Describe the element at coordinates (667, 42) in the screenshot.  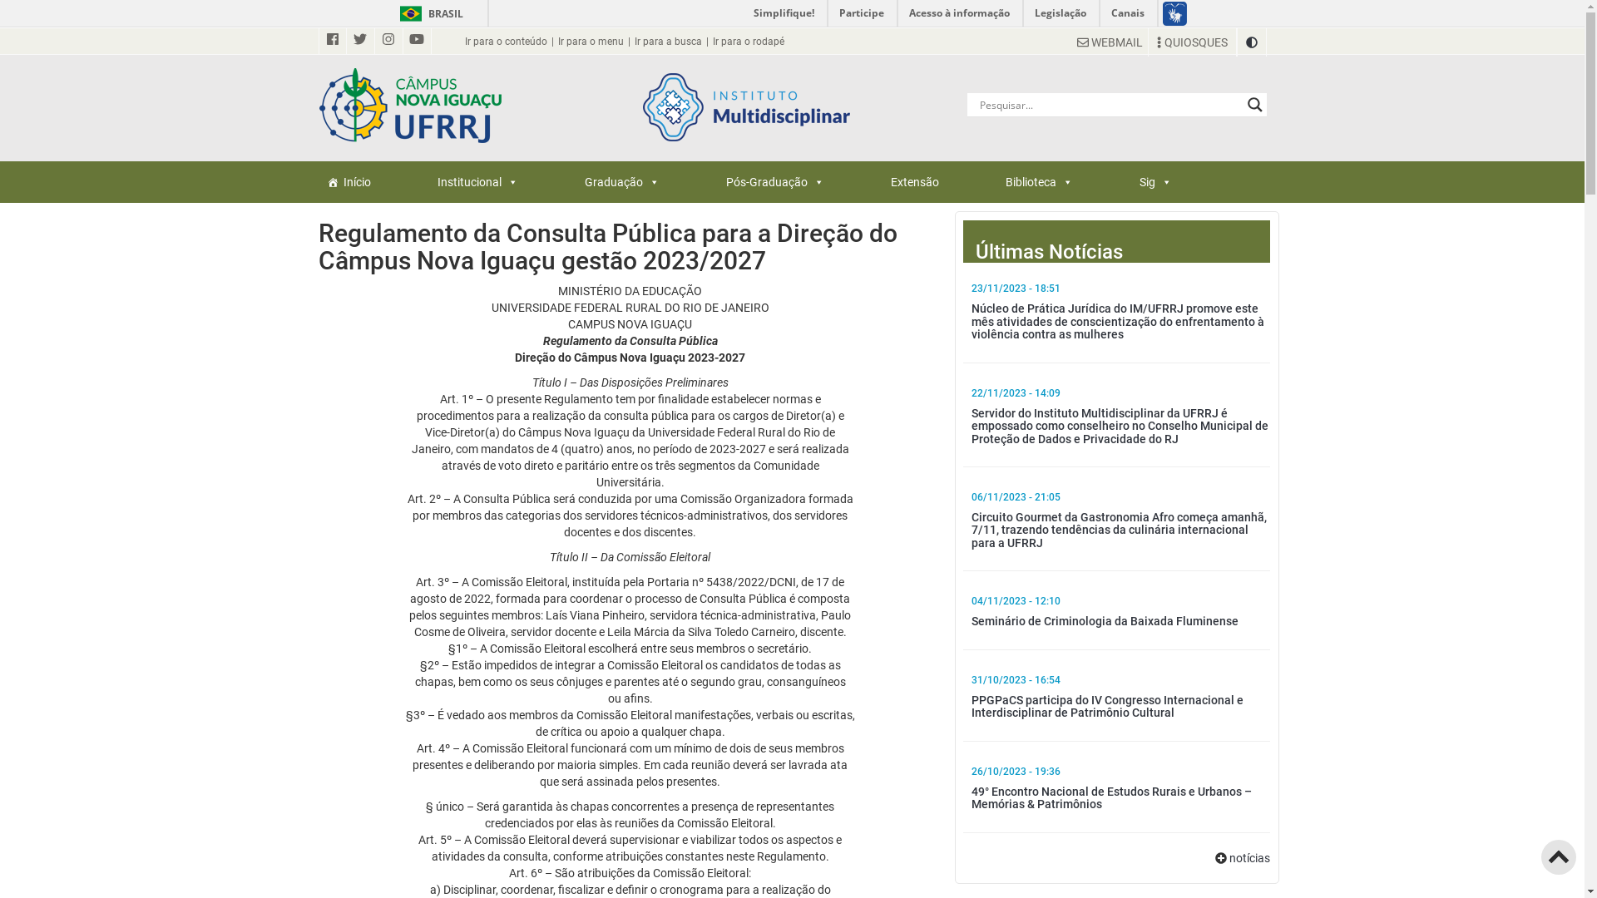
I see `Ir para a busca` at that location.